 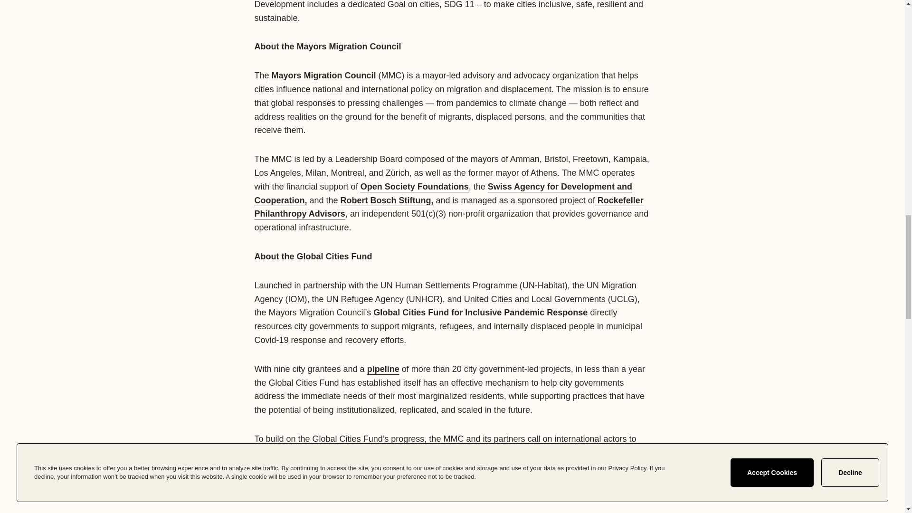 I want to click on Open Society Foundations, so click(x=414, y=186).